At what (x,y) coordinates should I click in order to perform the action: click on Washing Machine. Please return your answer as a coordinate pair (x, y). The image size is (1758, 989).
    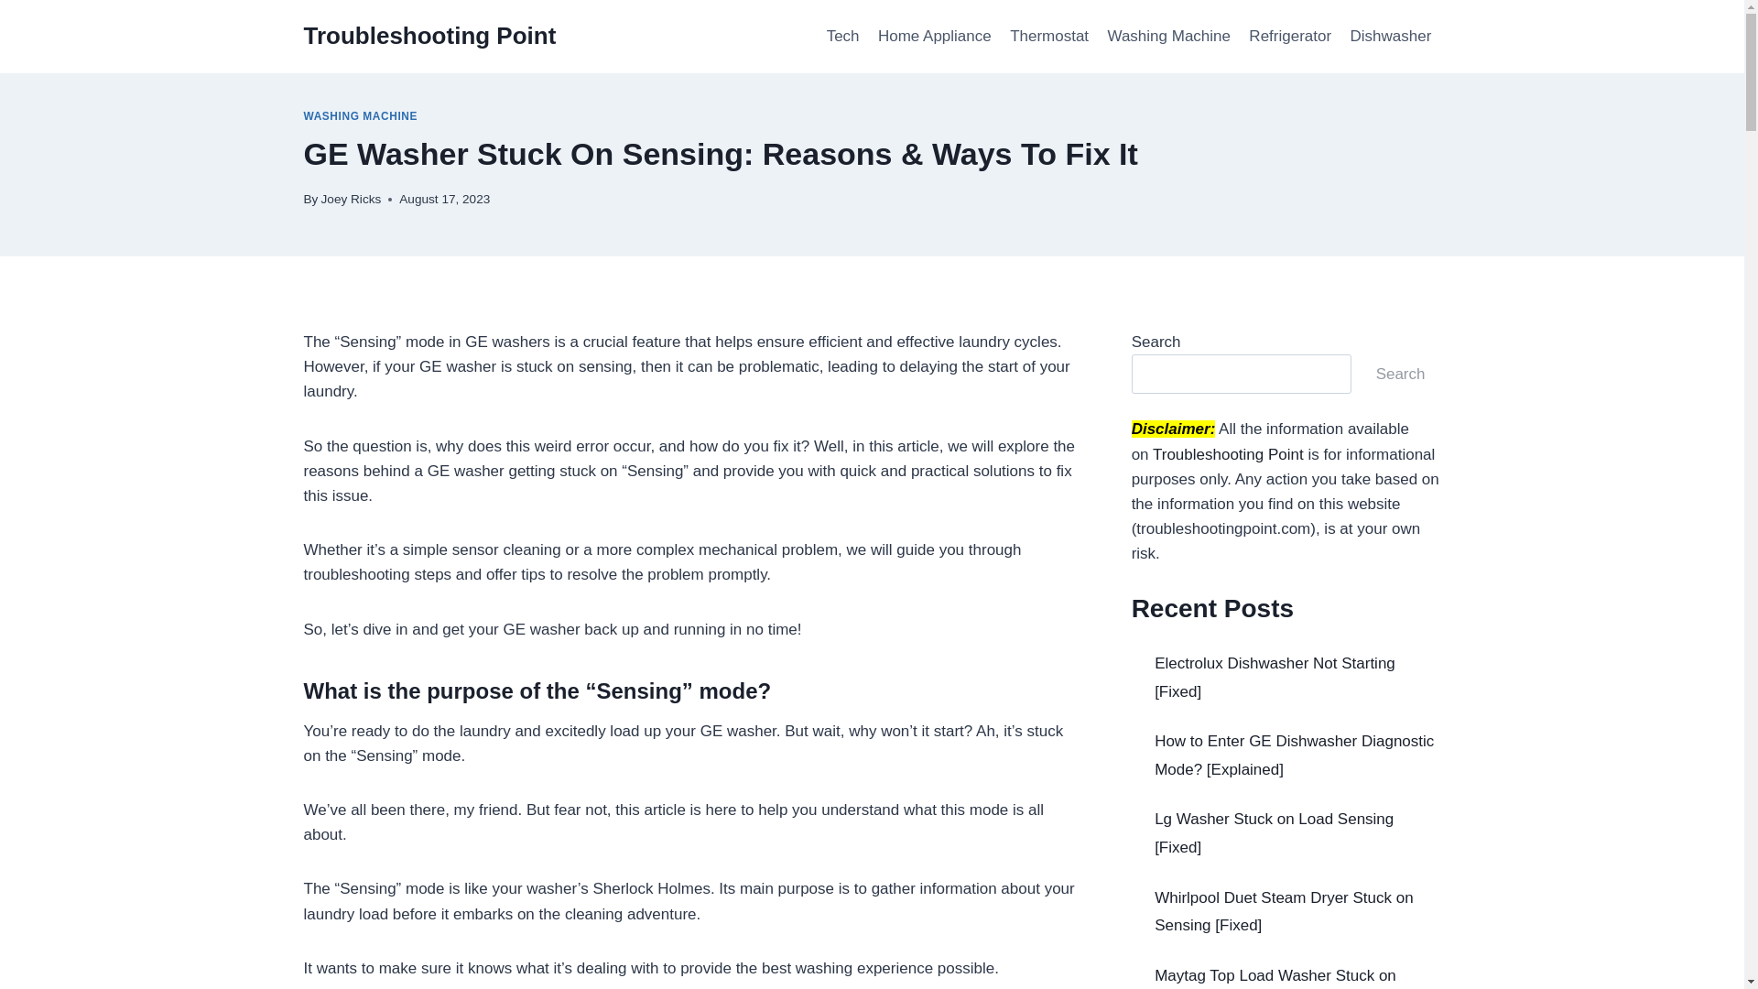
    Looking at the image, I should click on (1168, 37).